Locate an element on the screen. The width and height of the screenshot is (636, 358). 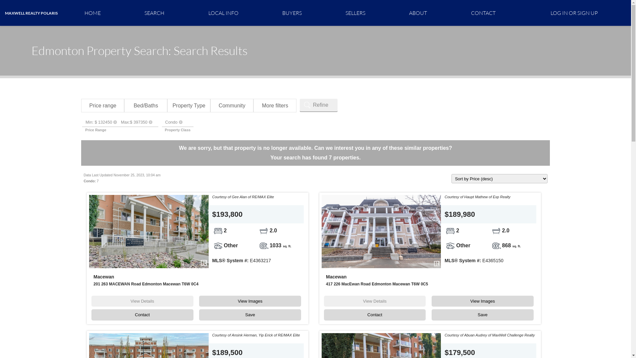
201 263 MACEWAN Road Edmonton Macewan T6W 0C4 is located at coordinates (146, 284).